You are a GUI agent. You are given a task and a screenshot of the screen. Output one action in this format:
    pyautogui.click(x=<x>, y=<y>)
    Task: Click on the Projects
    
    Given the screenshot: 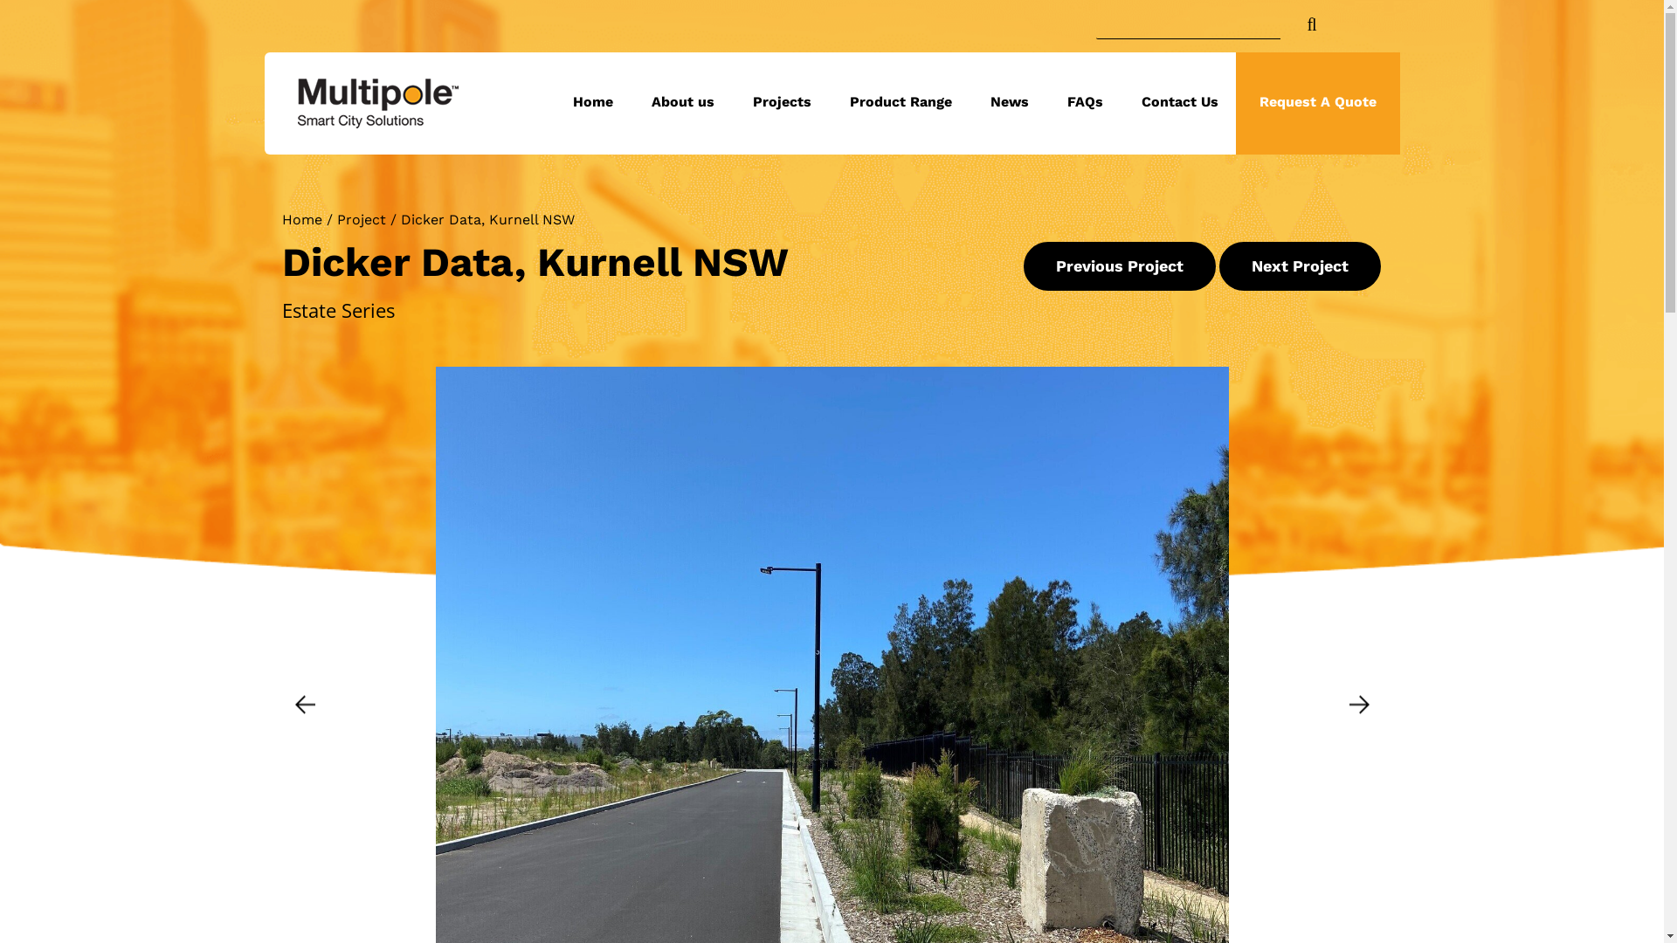 What is the action you would take?
    pyautogui.click(x=783, y=103)
    